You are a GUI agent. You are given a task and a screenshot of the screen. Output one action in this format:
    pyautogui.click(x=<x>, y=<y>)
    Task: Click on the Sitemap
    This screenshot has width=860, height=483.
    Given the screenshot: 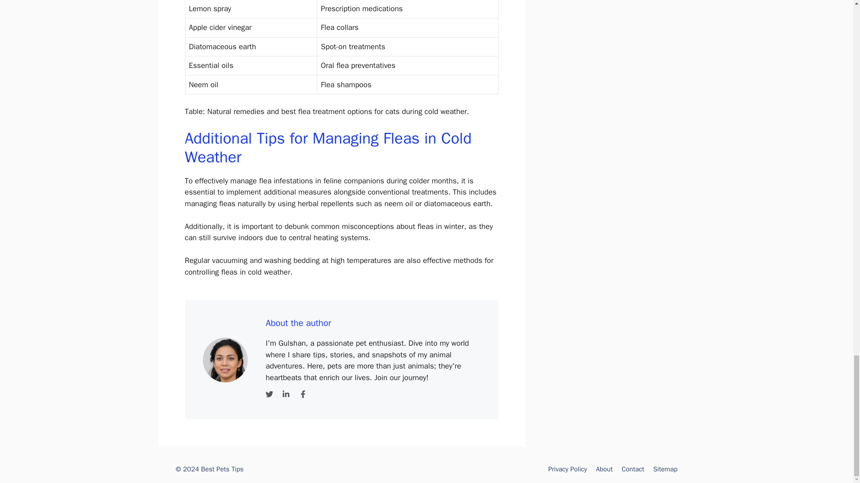 What is the action you would take?
    pyautogui.click(x=665, y=469)
    